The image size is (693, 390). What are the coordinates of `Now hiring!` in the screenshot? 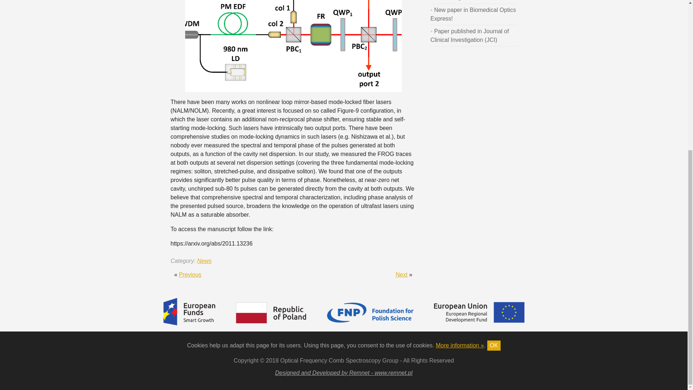 It's located at (448, 0).